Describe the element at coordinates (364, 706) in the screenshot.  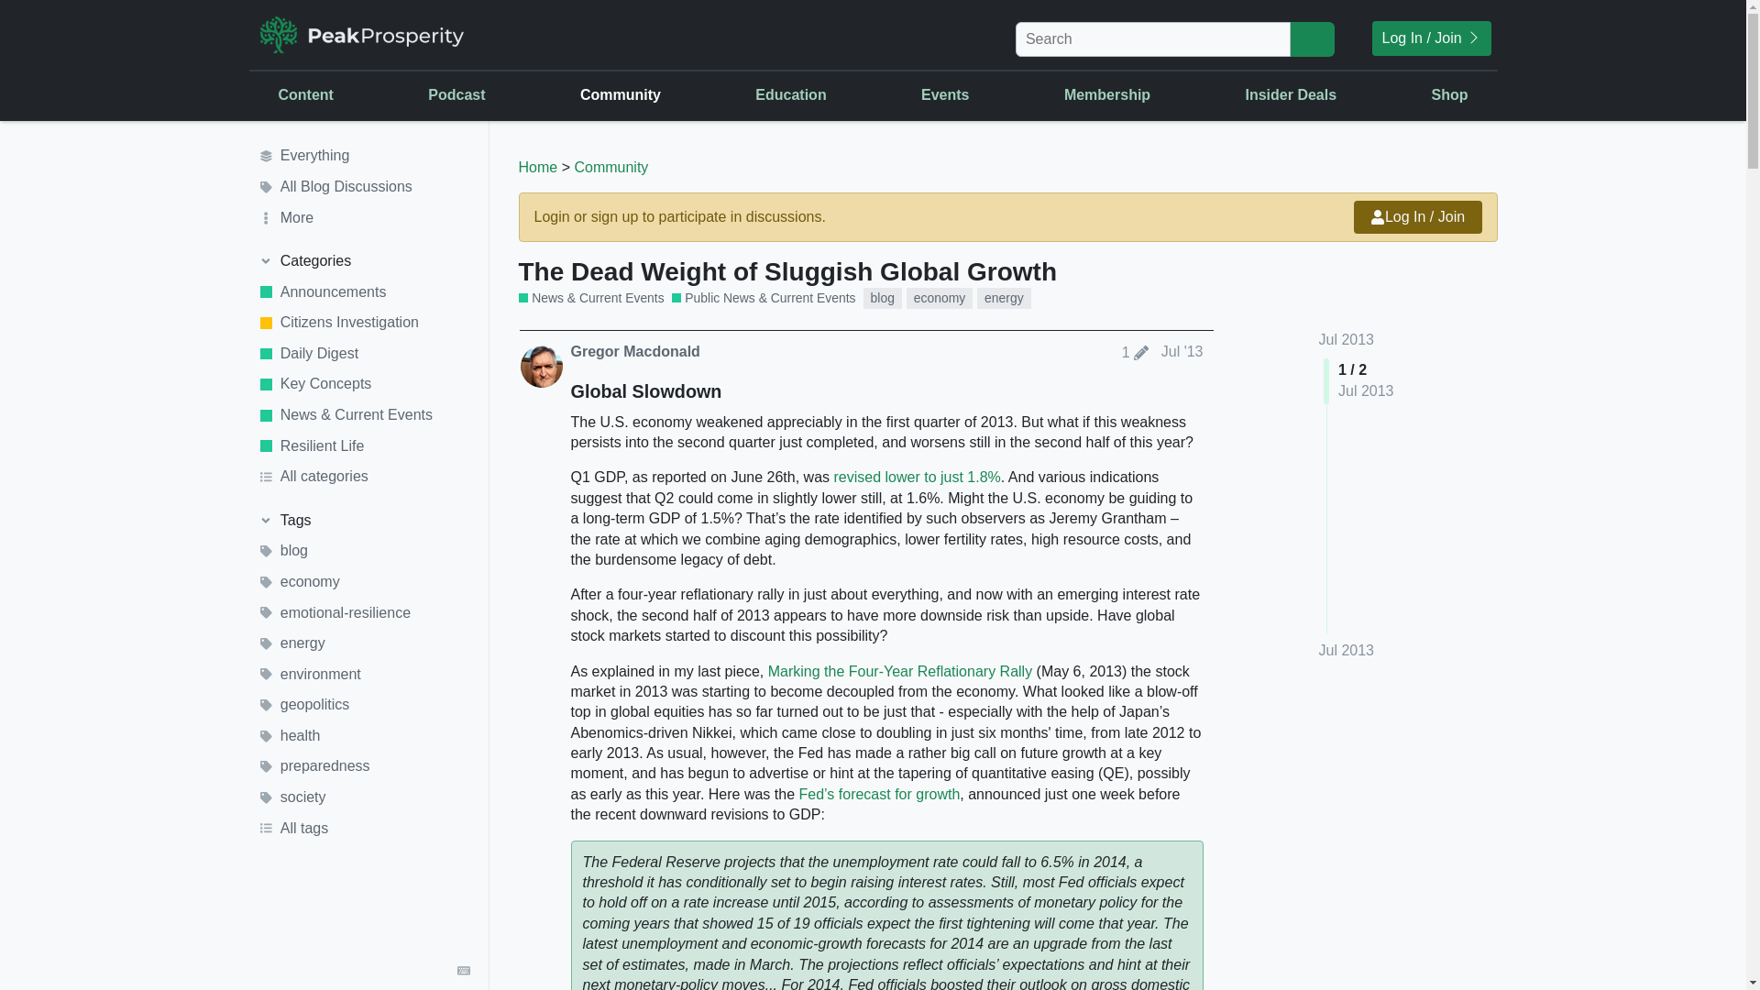
I see `geopolitics` at that location.